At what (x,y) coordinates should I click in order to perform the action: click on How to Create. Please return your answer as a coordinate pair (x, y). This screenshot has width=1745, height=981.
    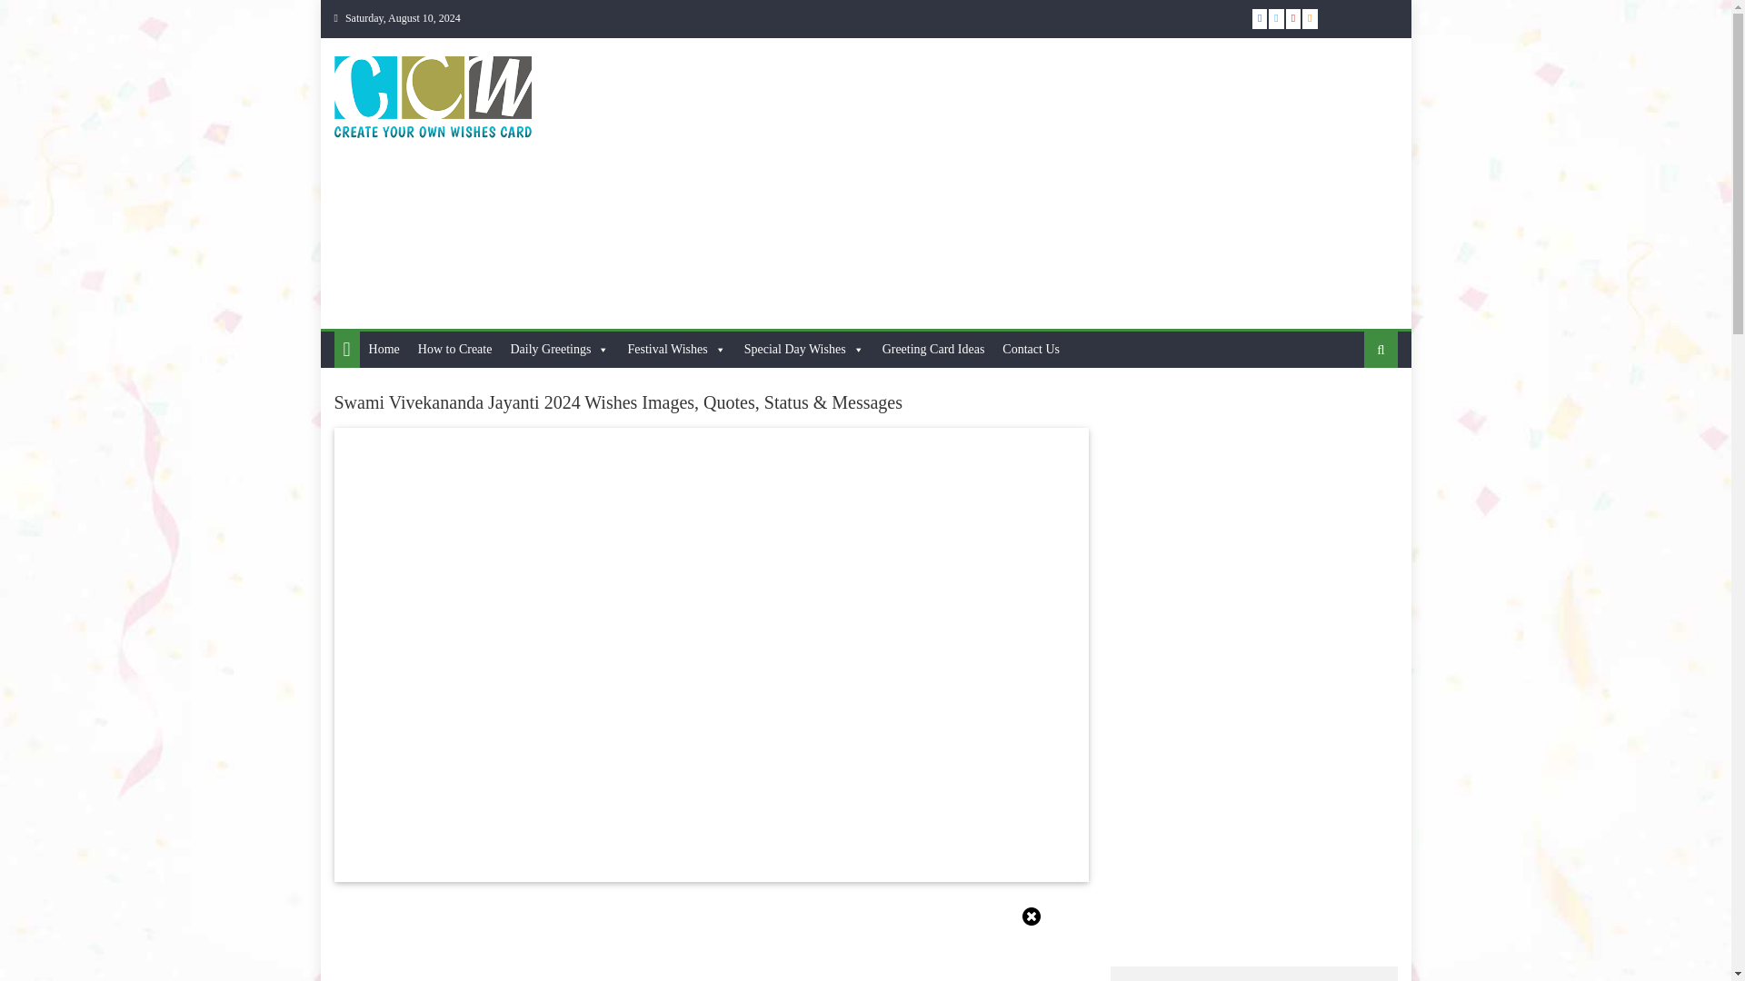
    Looking at the image, I should click on (454, 350).